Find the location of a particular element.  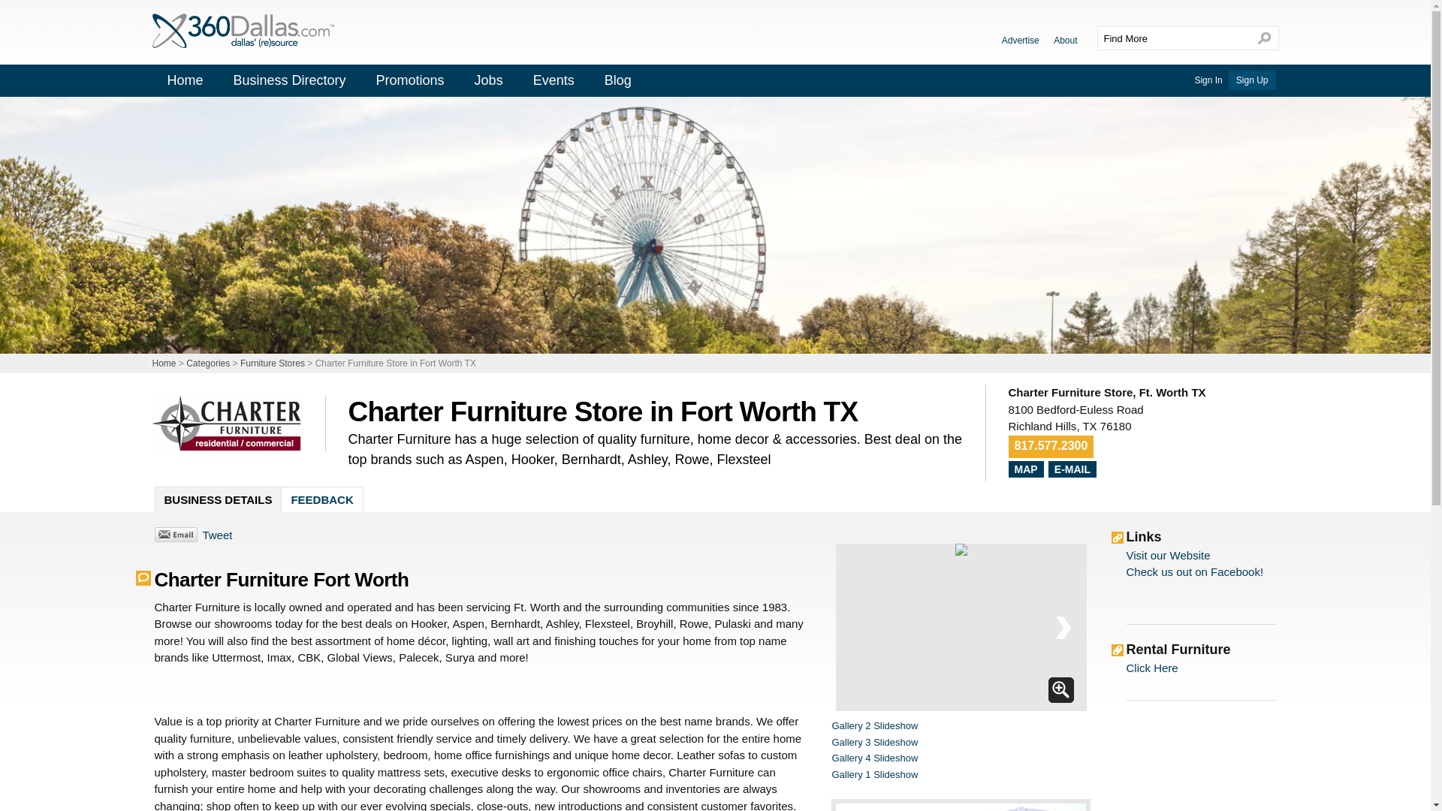

Search is located at coordinates (1265, 38).